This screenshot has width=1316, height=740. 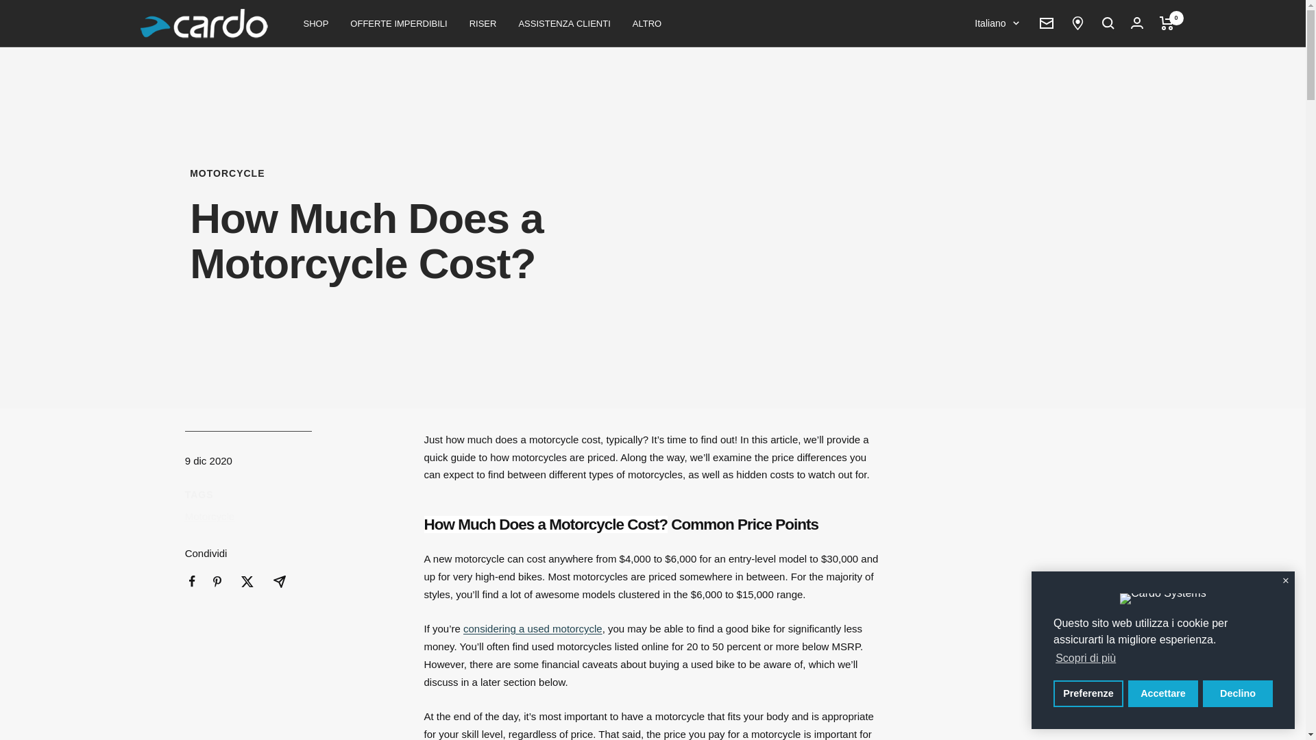 What do you see at coordinates (1088, 693) in the screenshot?
I see `Preferenze` at bounding box center [1088, 693].